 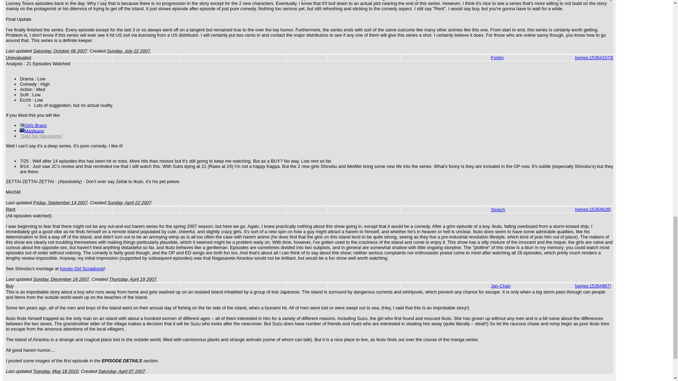 I want to click on 20071216T1101-0500, so click(x=61, y=279).